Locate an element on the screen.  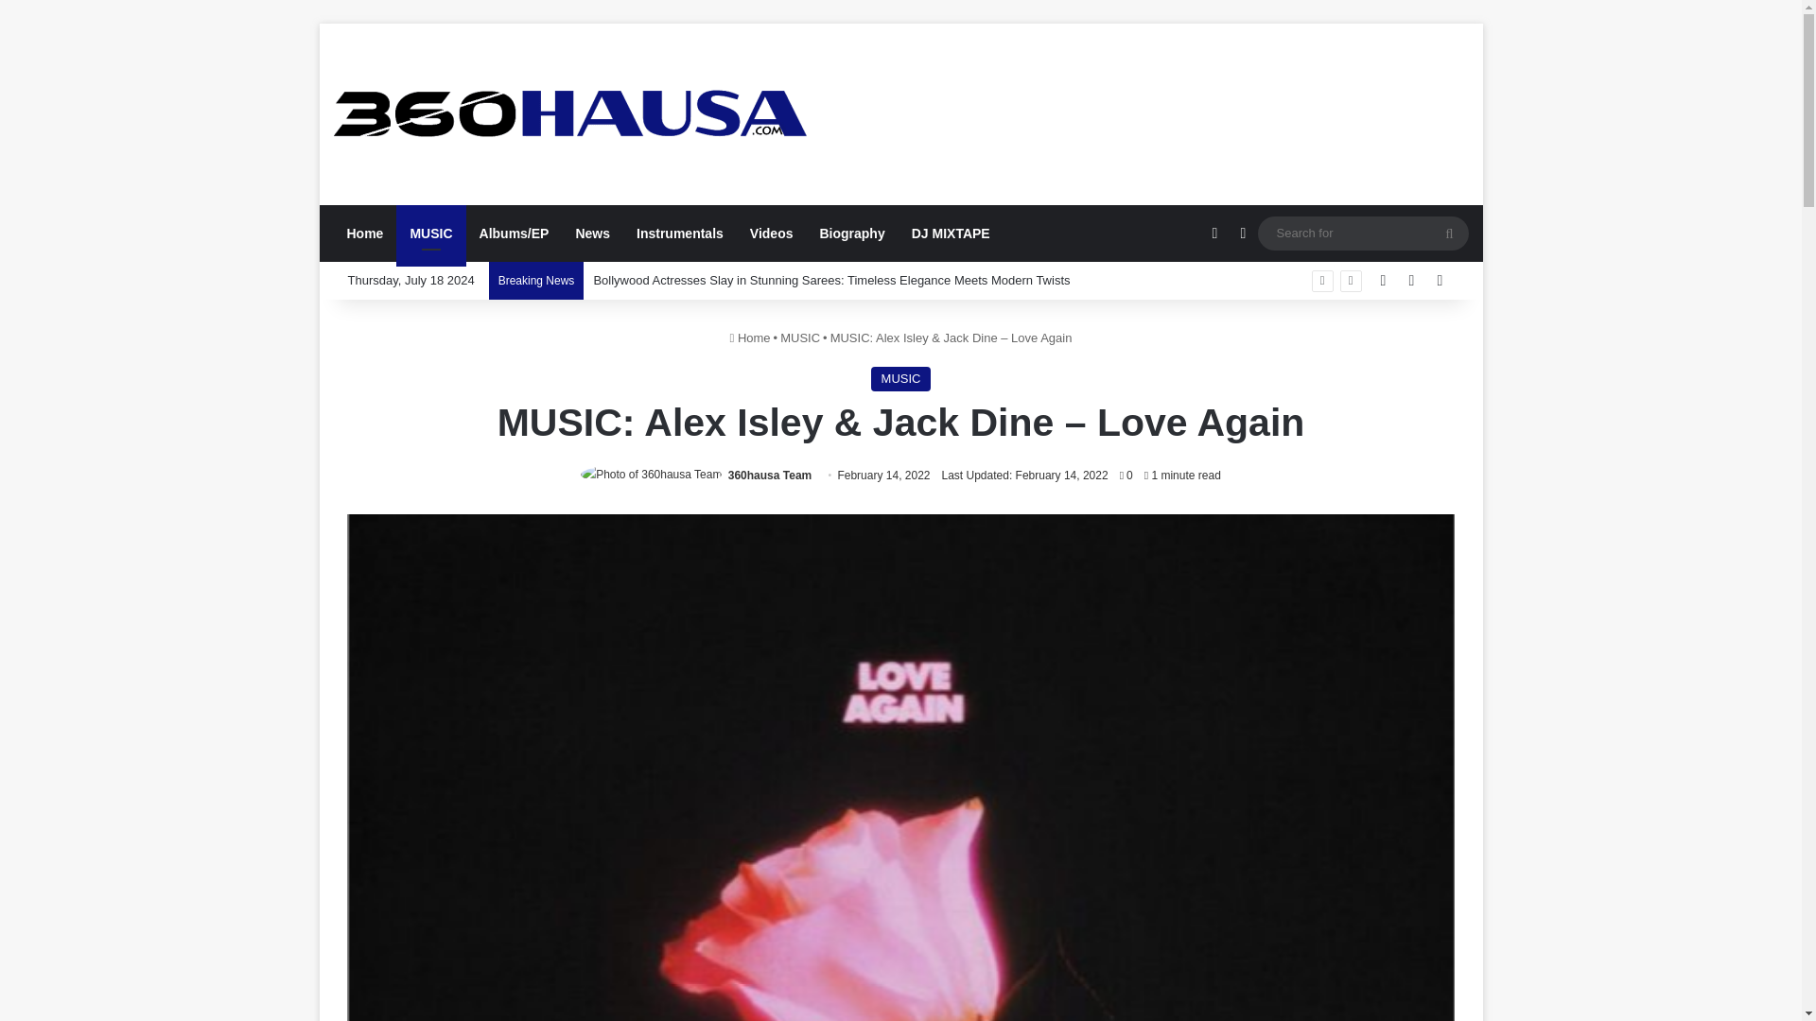
MUSIC is located at coordinates (900, 378).